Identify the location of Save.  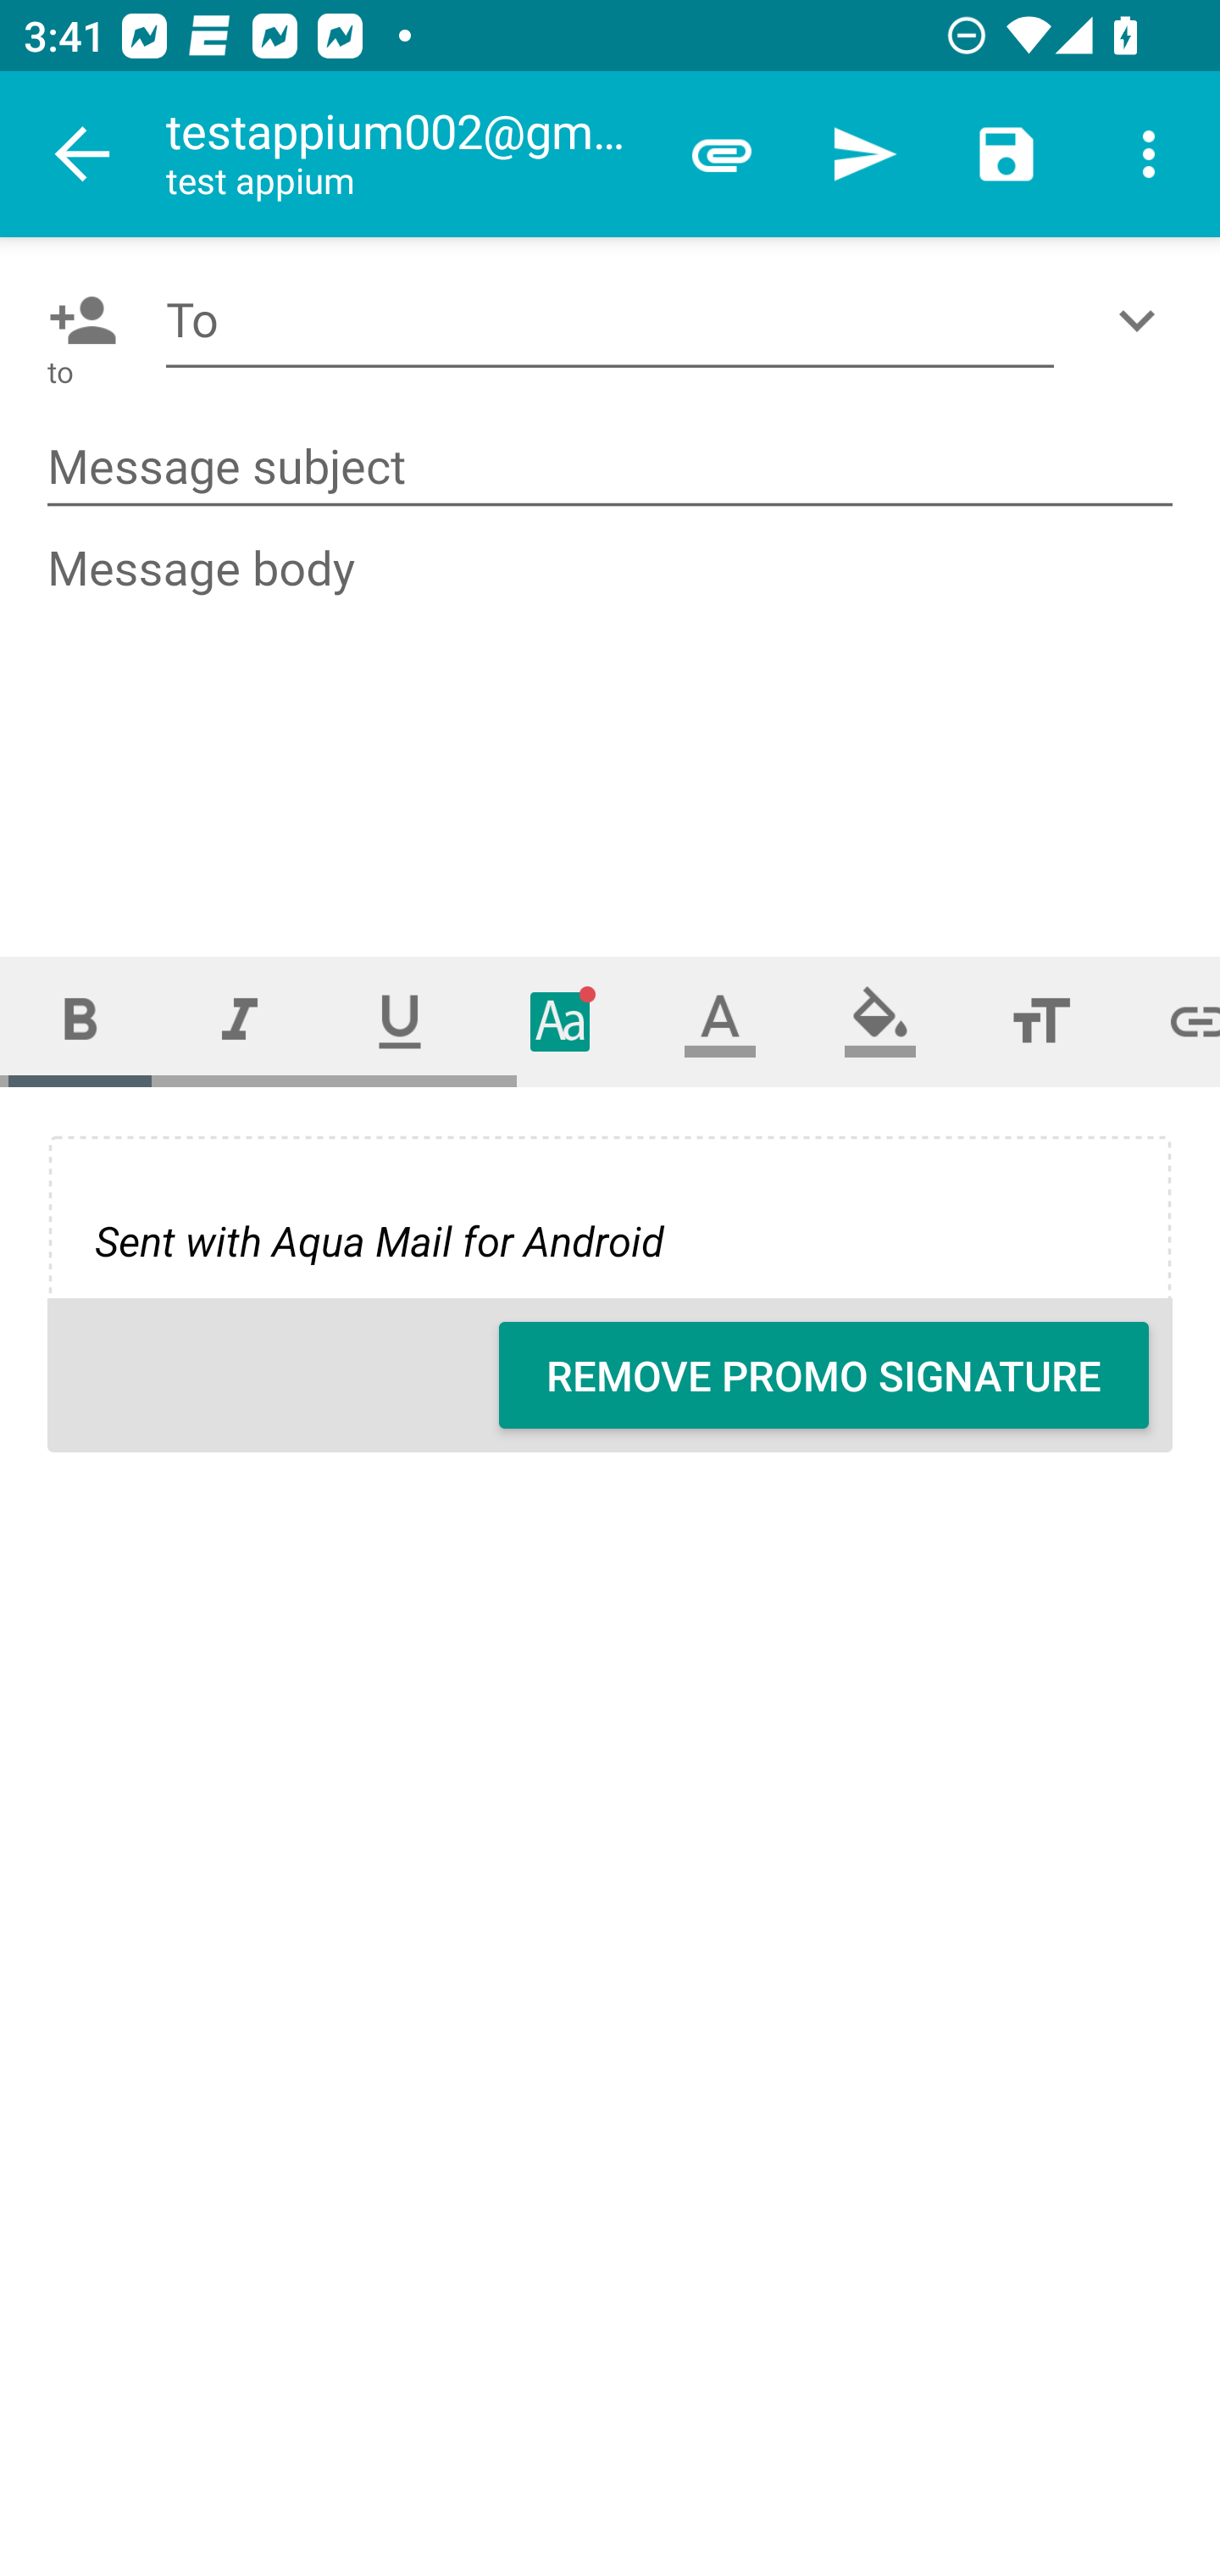
(1006, 154).